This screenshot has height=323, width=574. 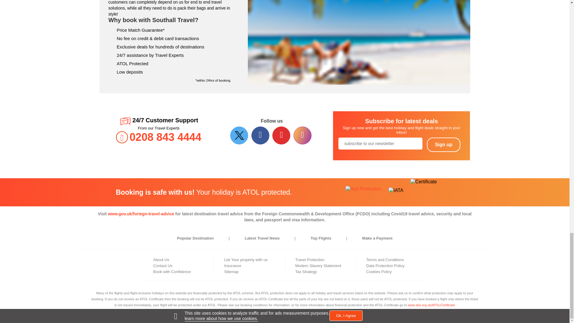 What do you see at coordinates (359, 46) in the screenshot?
I see `Why our customers love us` at bounding box center [359, 46].